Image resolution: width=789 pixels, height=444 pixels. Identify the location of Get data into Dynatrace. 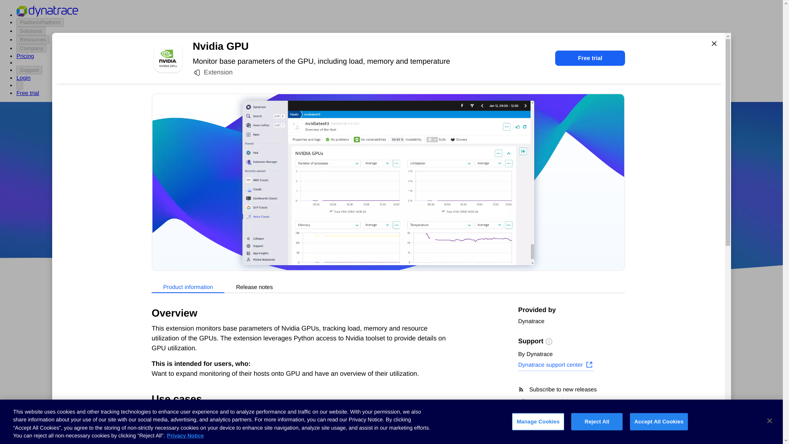
(176, 348).